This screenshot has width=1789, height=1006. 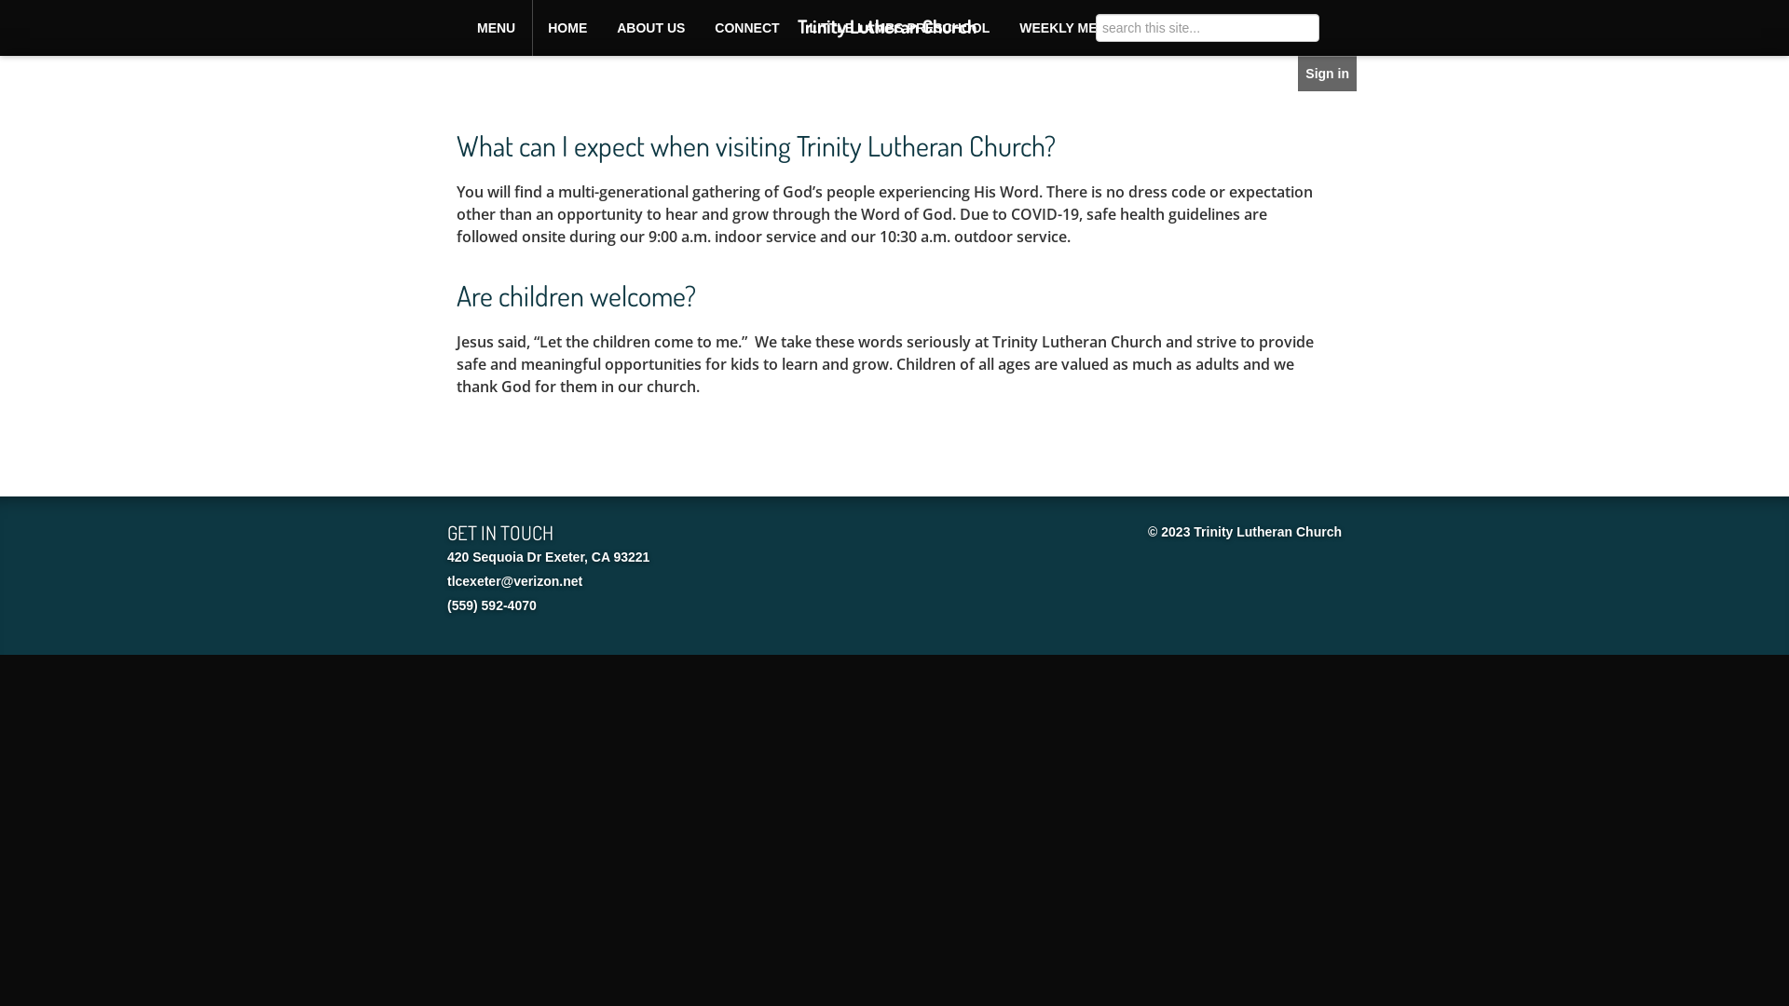 What do you see at coordinates (514, 581) in the screenshot?
I see `tlcexeter@verizon.net` at bounding box center [514, 581].